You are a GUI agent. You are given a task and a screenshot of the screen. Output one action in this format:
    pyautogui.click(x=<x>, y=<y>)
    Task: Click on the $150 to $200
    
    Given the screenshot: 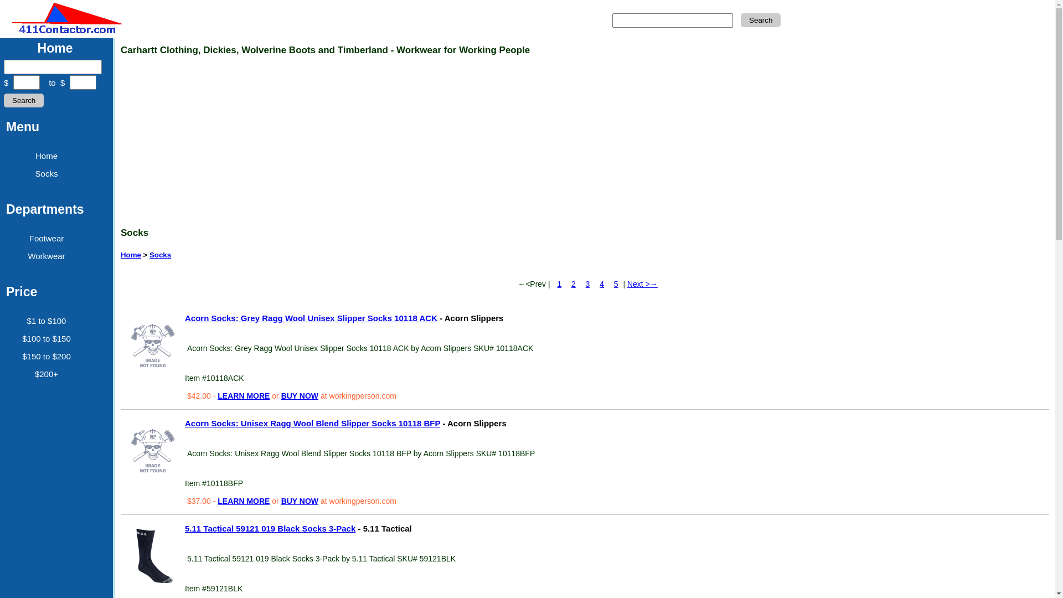 What is the action you would take?
    pyautogui.click(x=47, y=356)
    